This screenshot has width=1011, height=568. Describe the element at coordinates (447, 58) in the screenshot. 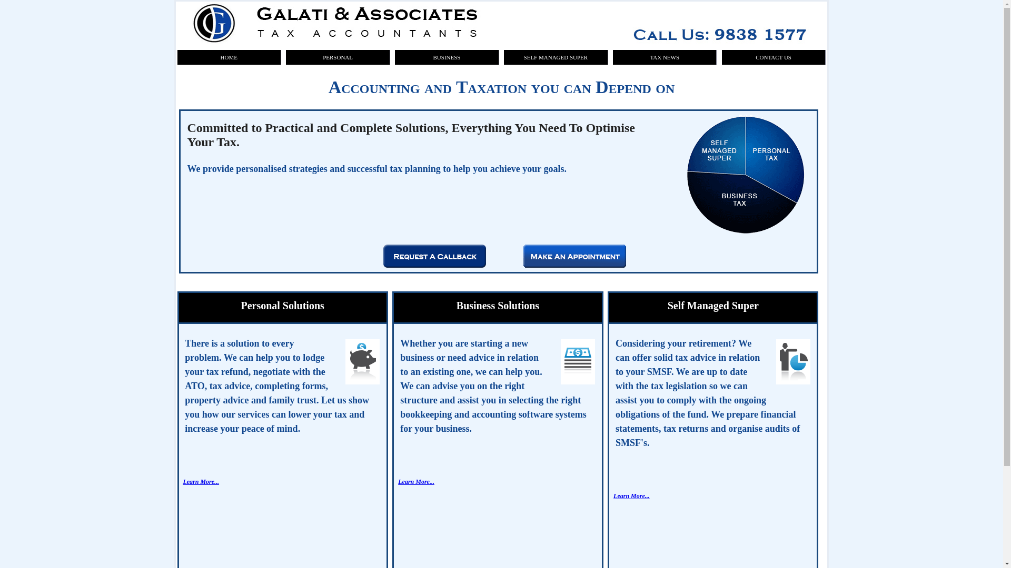

I see `BUSINESS` at that location.